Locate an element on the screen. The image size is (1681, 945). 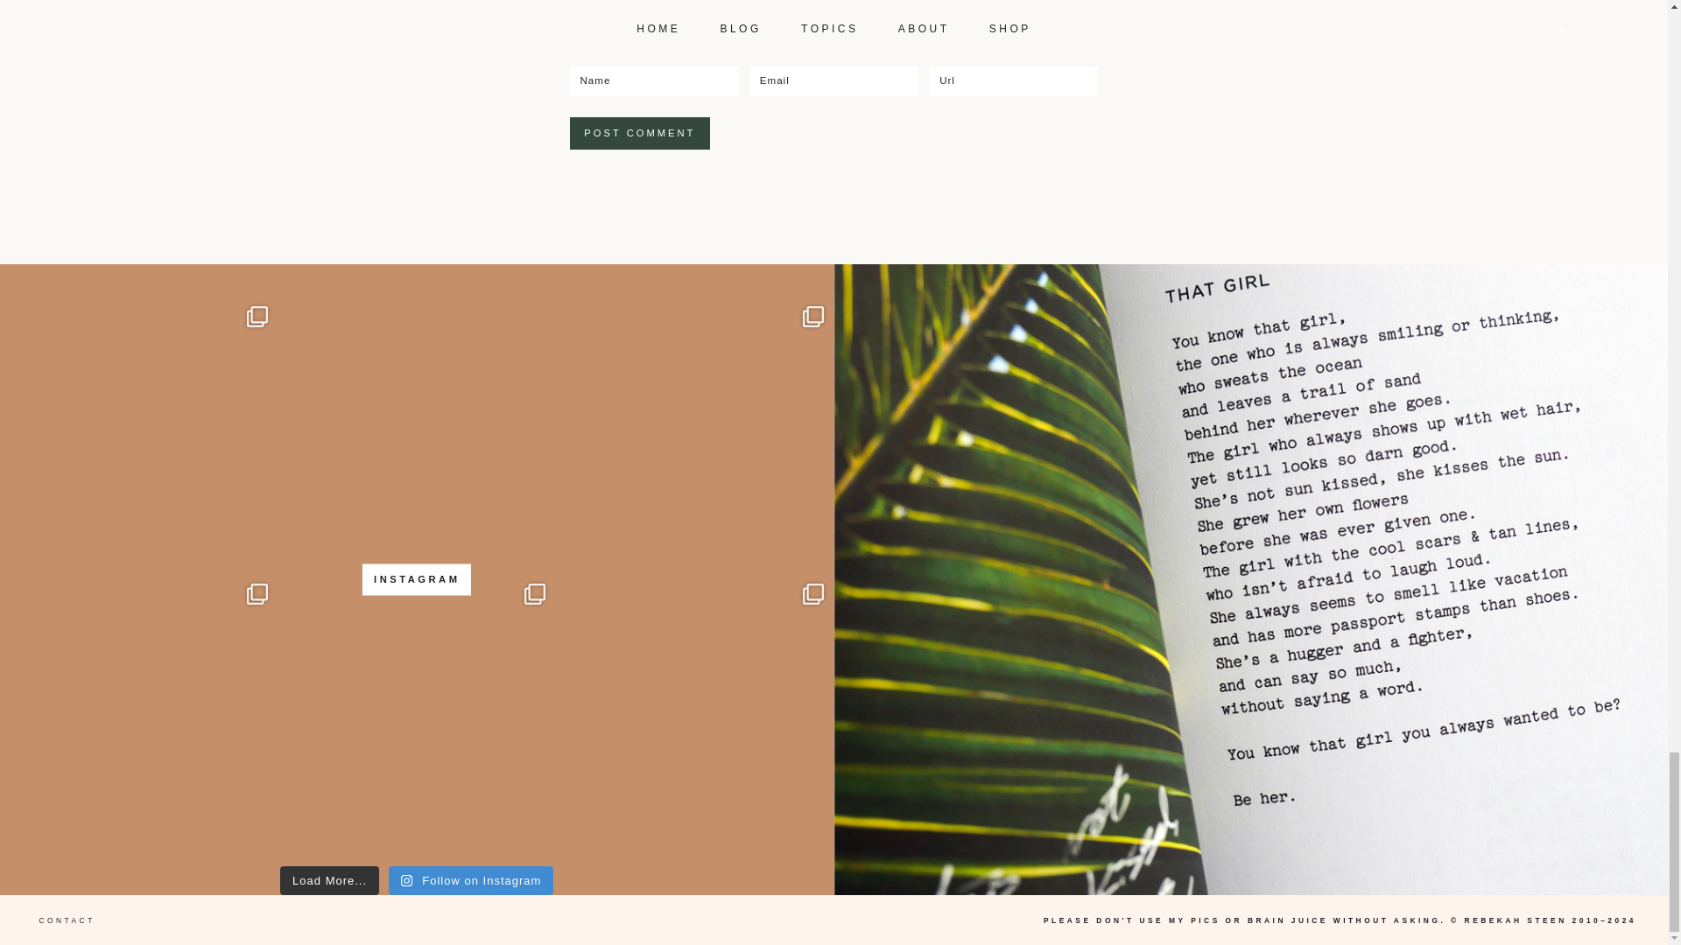
Post Comment is located at coordinates (639, 133).